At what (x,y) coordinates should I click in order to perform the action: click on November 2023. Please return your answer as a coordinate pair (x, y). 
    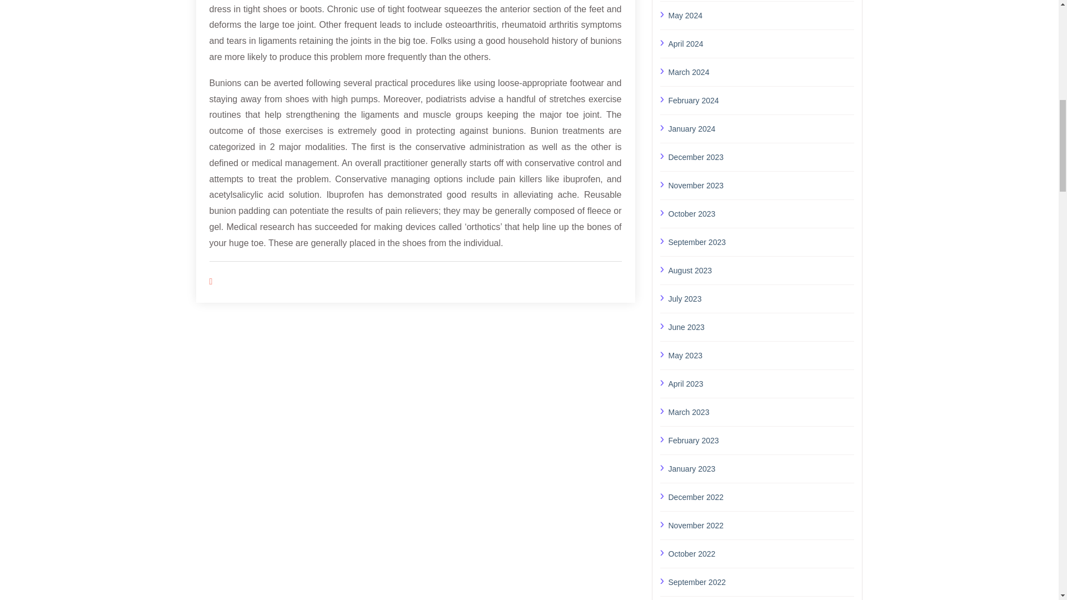
    Looking at the image, I should click on (761, 184).